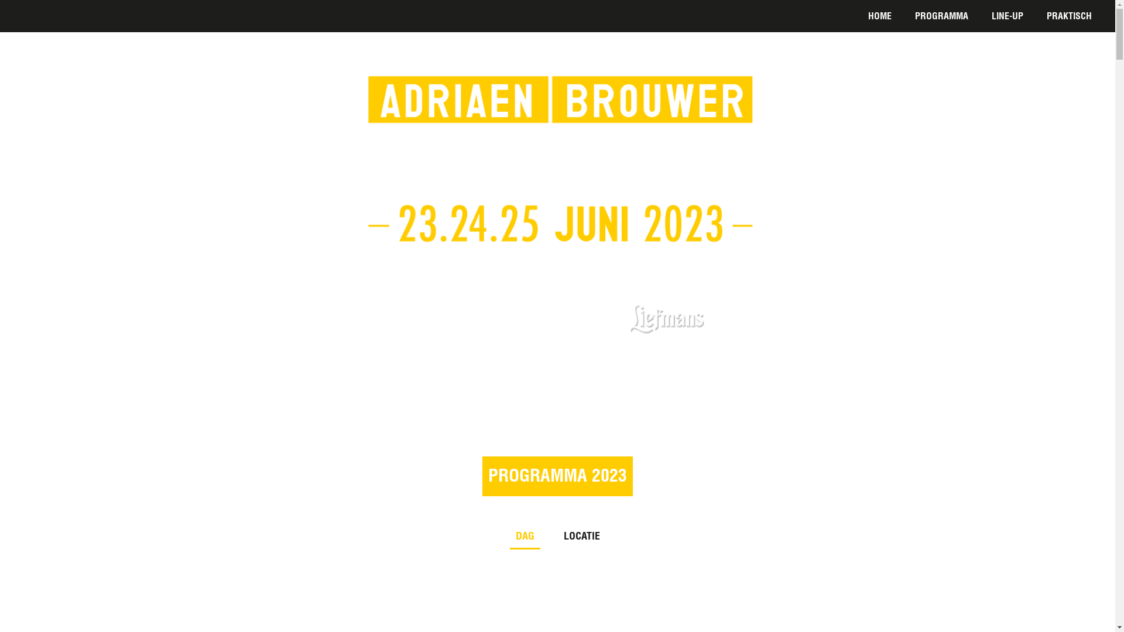 The width and height of the screenshot is (1124, 632). Describe the element at coordinates (581, 540) in the screenshot. I see `LOCATIE` at that location.